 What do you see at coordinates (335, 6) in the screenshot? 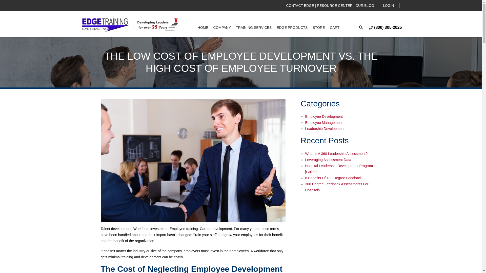
I see `RESOURCE CENTER` at bounding box center [335, 6].